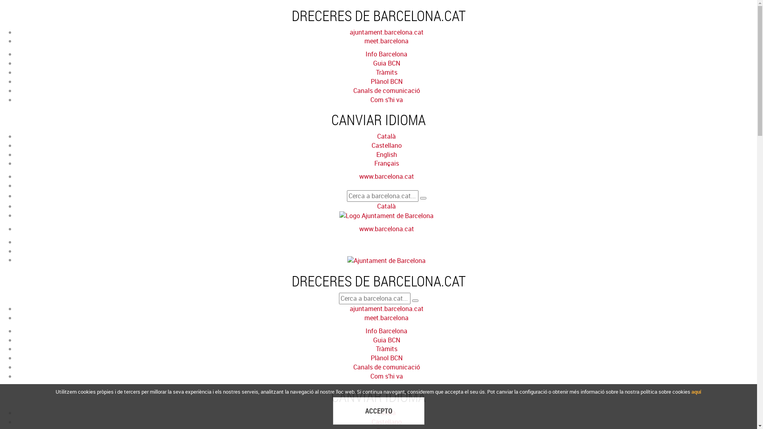 The height and width of the screenshot is (429, 763). What do you see at coordinates (386, 422) in the screenshot?
I see `Castellano` at bounding box center [386, 422].